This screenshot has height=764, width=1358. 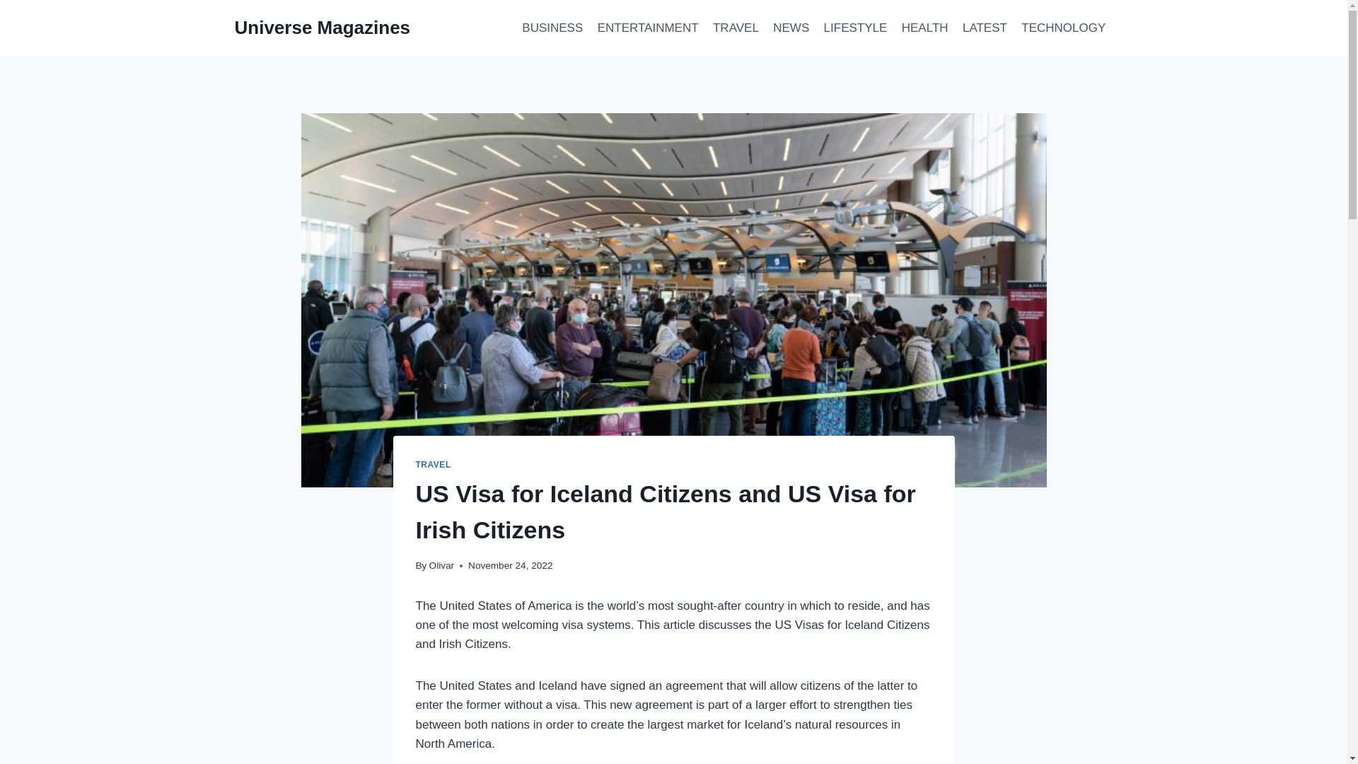 I want to click on TRAVEL, so click(x=736, y=28).